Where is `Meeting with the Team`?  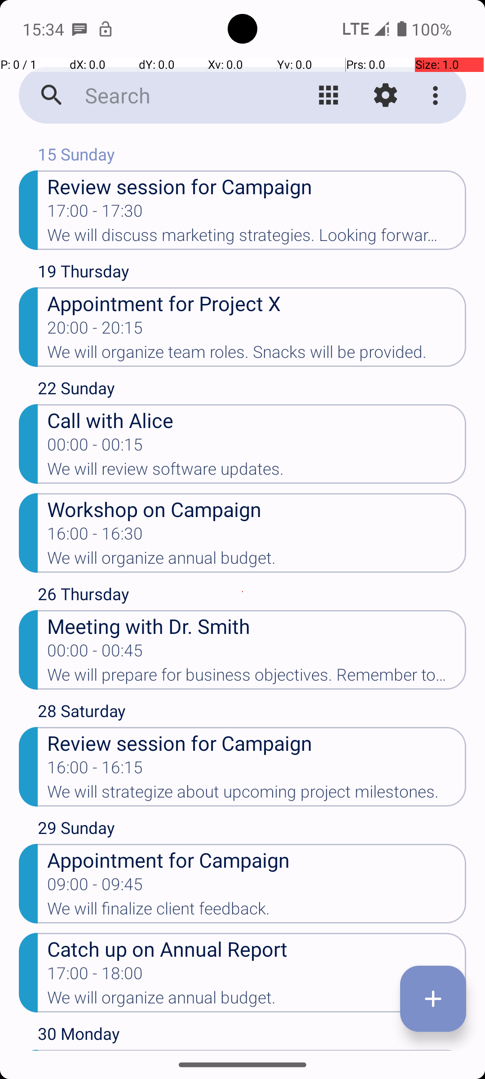 Meeting with the Team is located at coordinates (257, 1073).